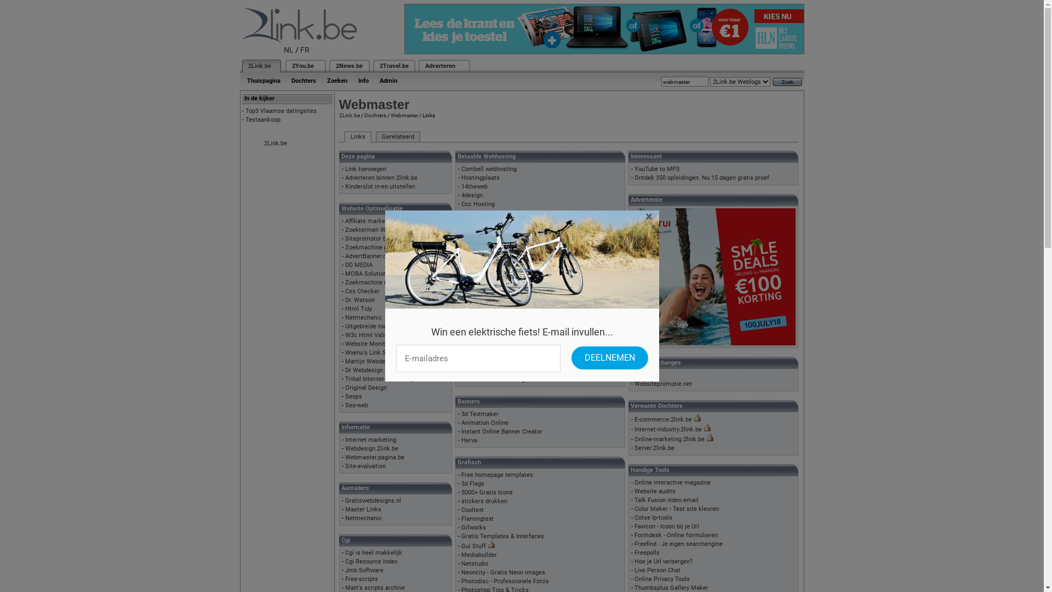 The width and height of the screenshot is (1052, 592). What do you see at coordinates (473, 527) in the screenshot?
I see `Gifworks` at bounding box center [473, 527].